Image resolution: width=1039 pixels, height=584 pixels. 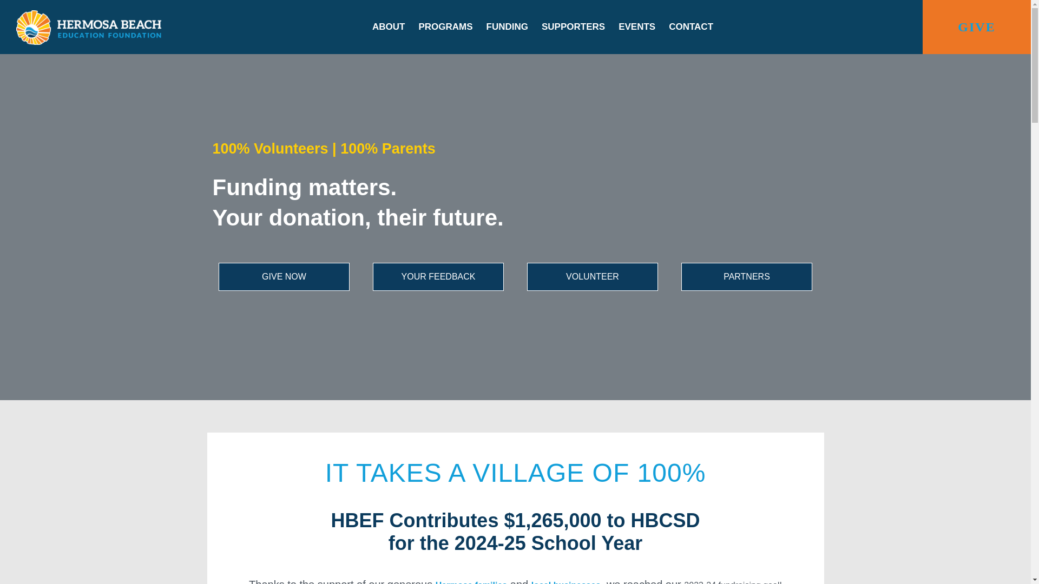 What do you see at coordinates (284, 277) in the screenshot?
I see `GIVE NOW` at bounding box center [284, 277].